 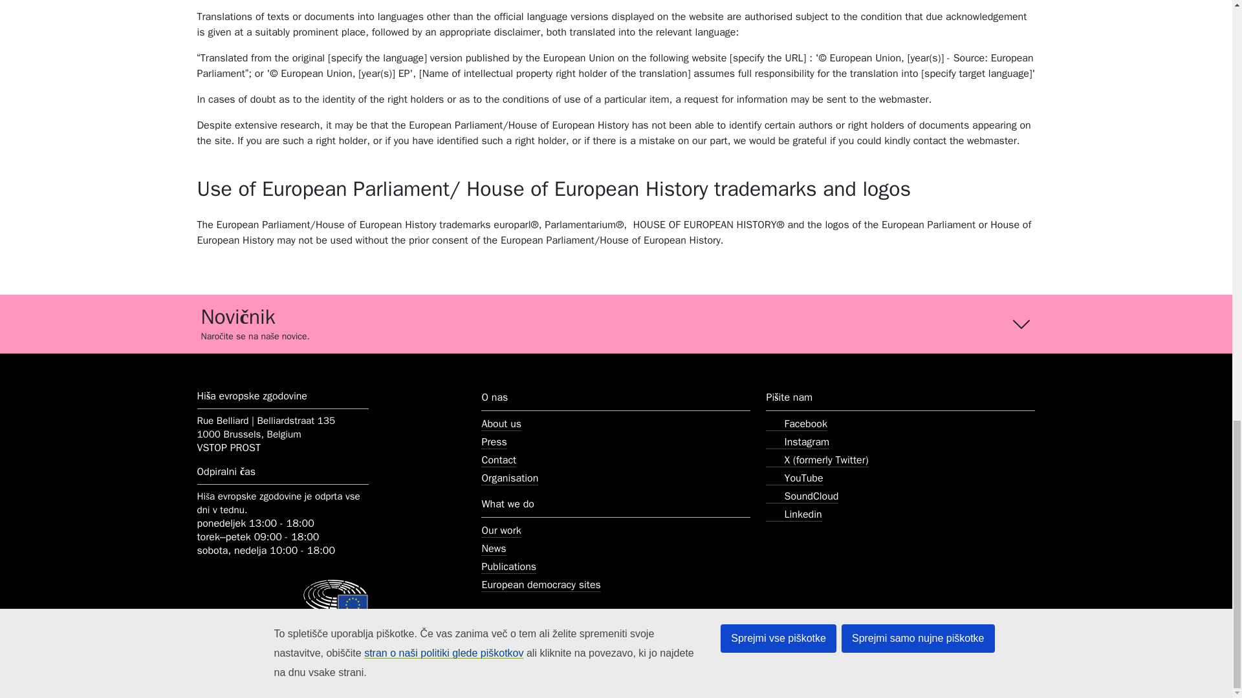 What do you see at coordinates (501, 424) in the screenshot?
I see `About us` at bounding box center [501, 424].